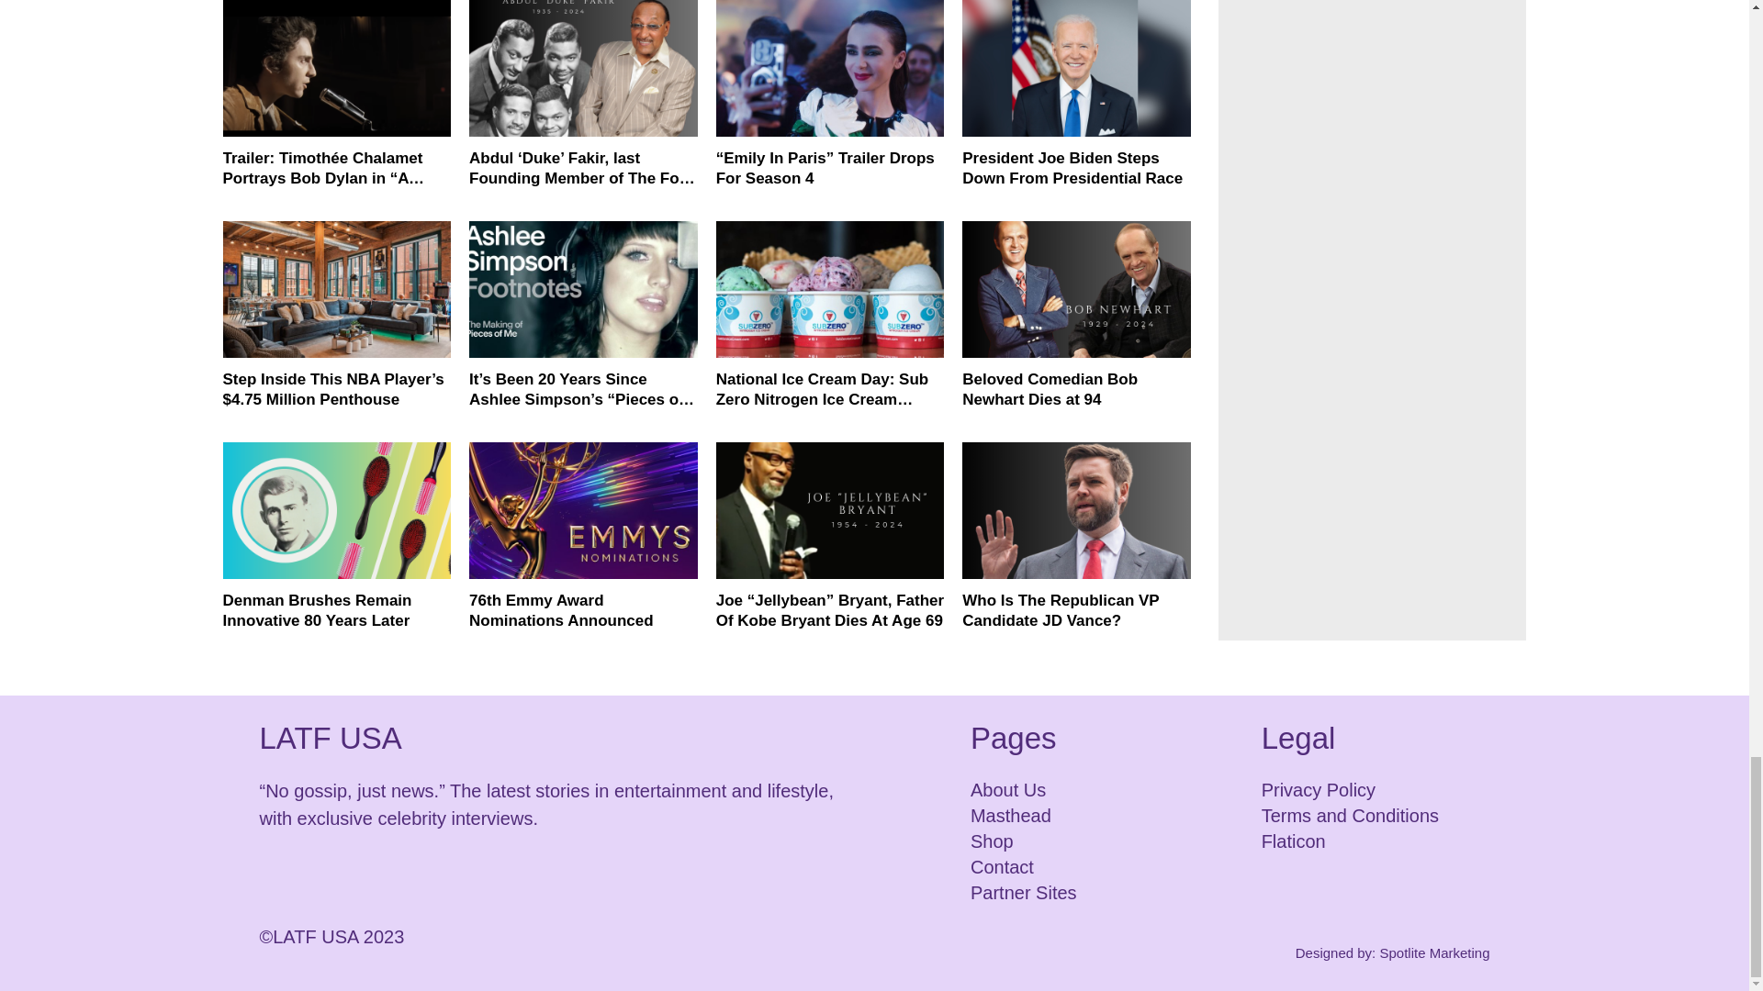  Describe the element at coordinates (830, 510) in the screenshot. I see `Joe Jellybean Bryant` at that location.